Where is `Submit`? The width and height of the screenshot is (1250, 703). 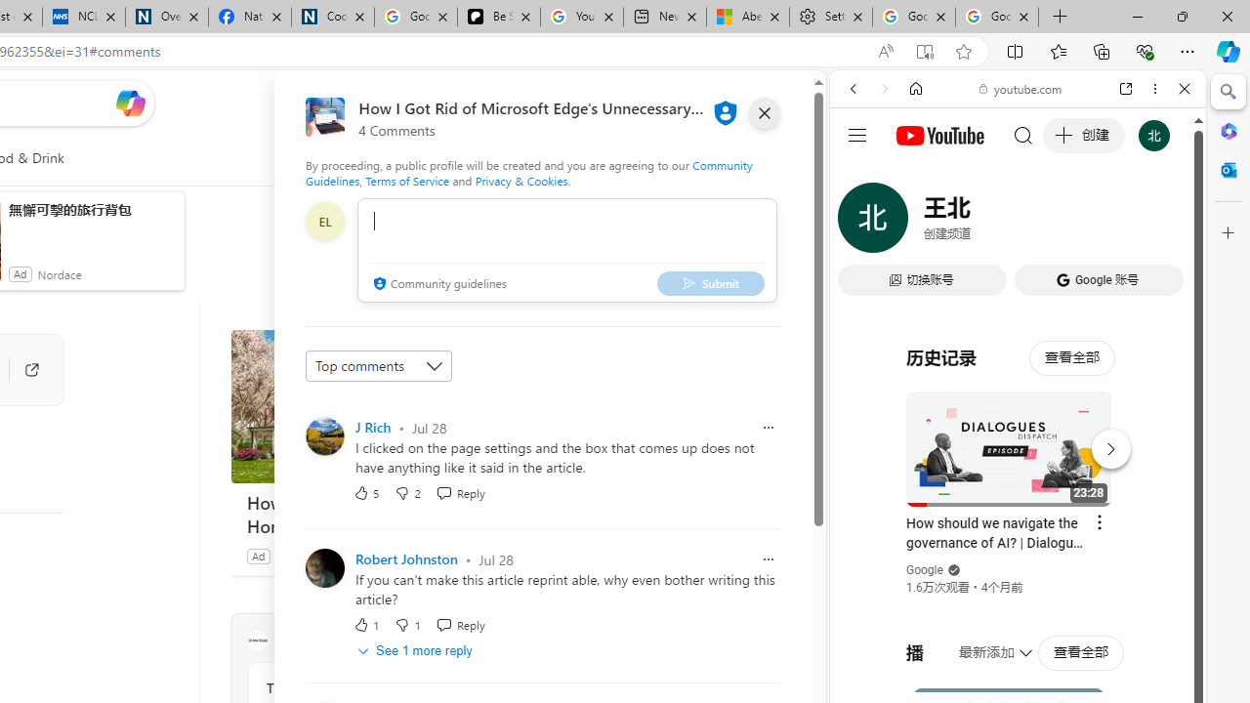 Submit is located at coordinates (711, 283).